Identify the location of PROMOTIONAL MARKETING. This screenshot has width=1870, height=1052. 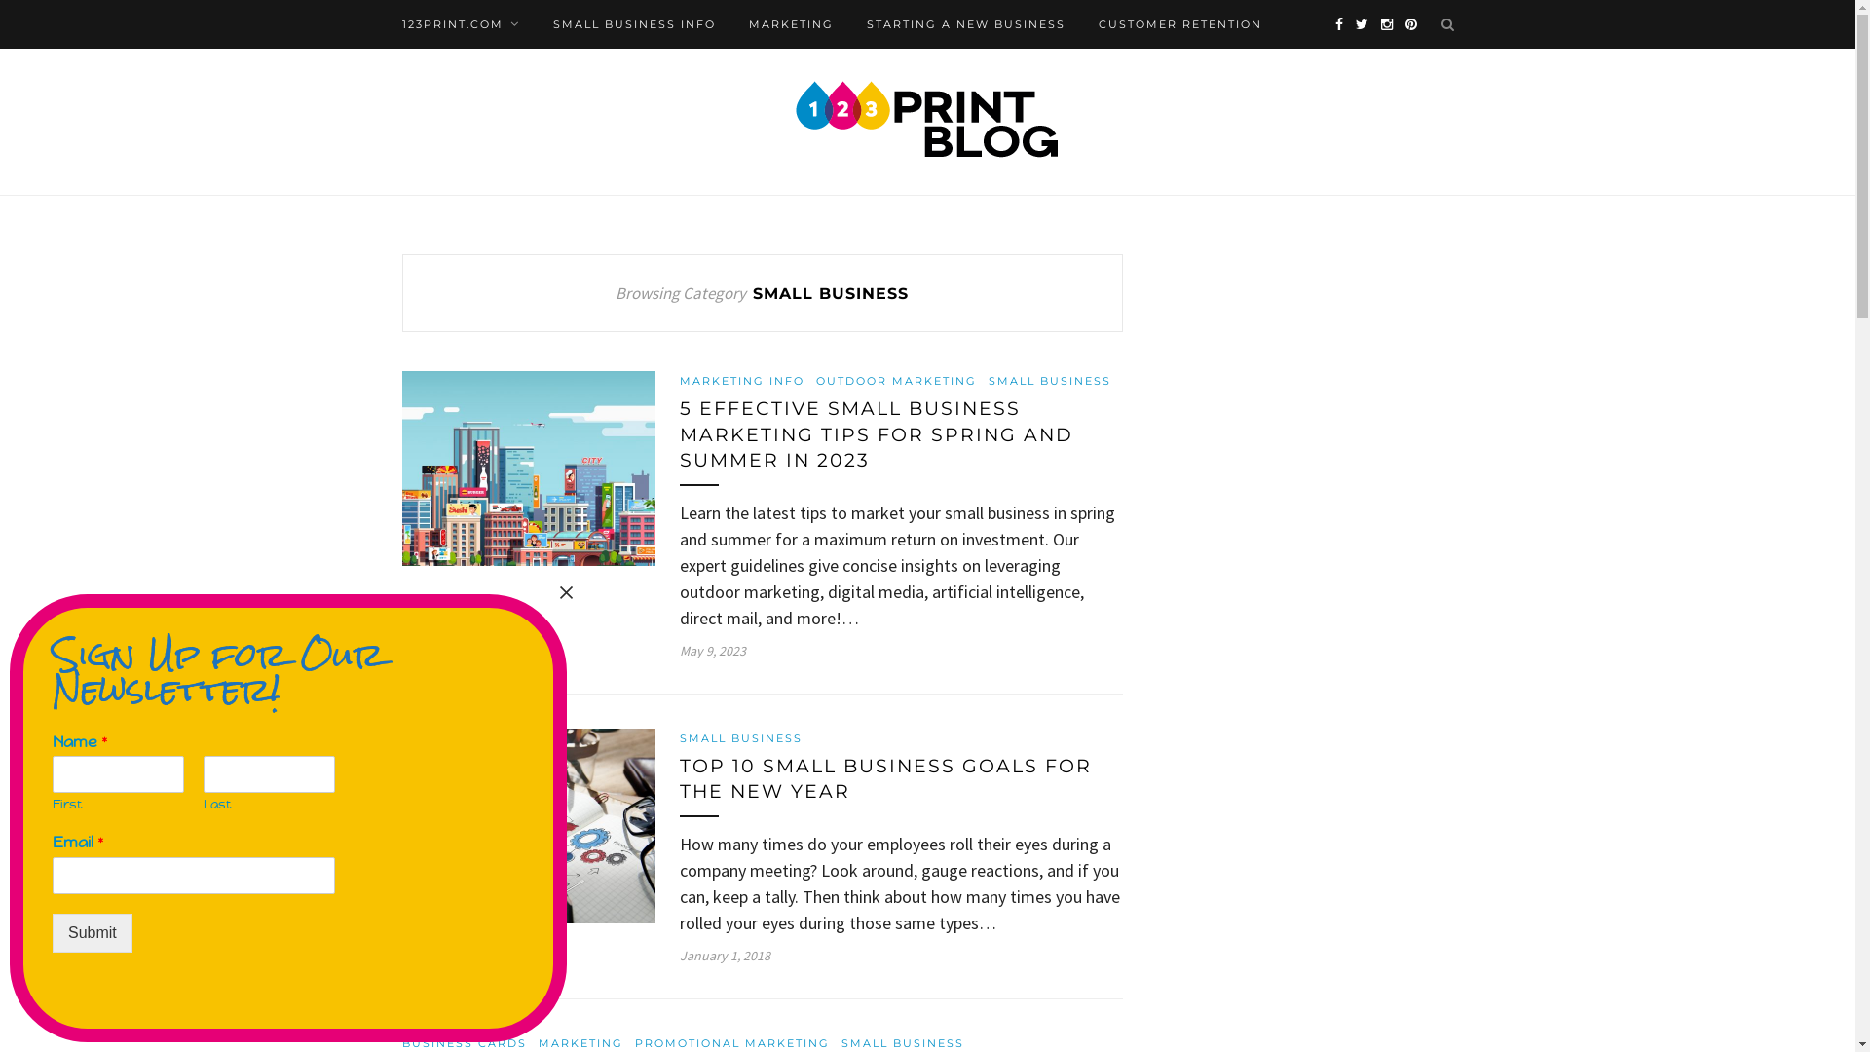
(732, 1043).